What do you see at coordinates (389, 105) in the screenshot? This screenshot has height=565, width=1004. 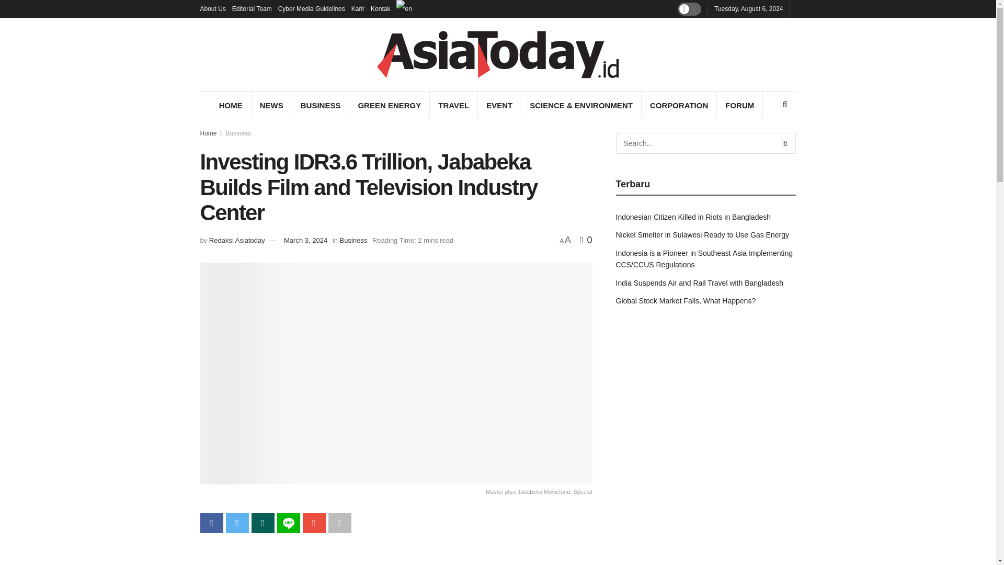 I see `GREEN ENERGY` at bounding box center [389, 105].